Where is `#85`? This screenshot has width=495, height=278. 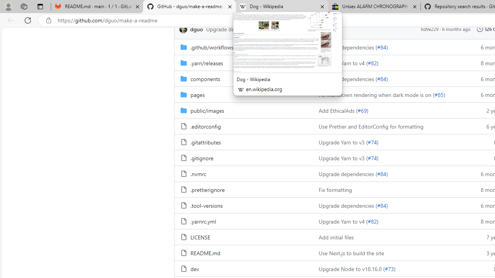 #85 is located at coordinates (439, 94).